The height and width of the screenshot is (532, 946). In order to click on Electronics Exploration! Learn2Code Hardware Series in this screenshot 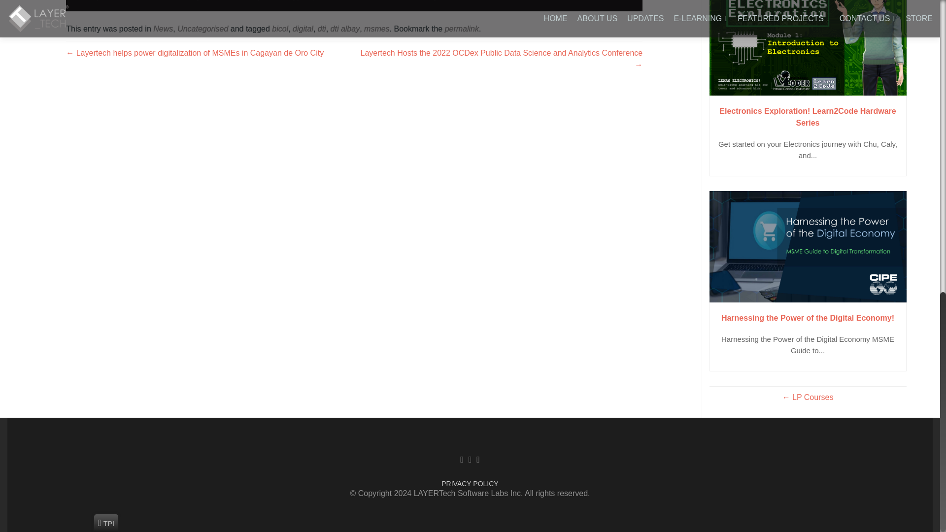, I will do `click(808, 48)`.